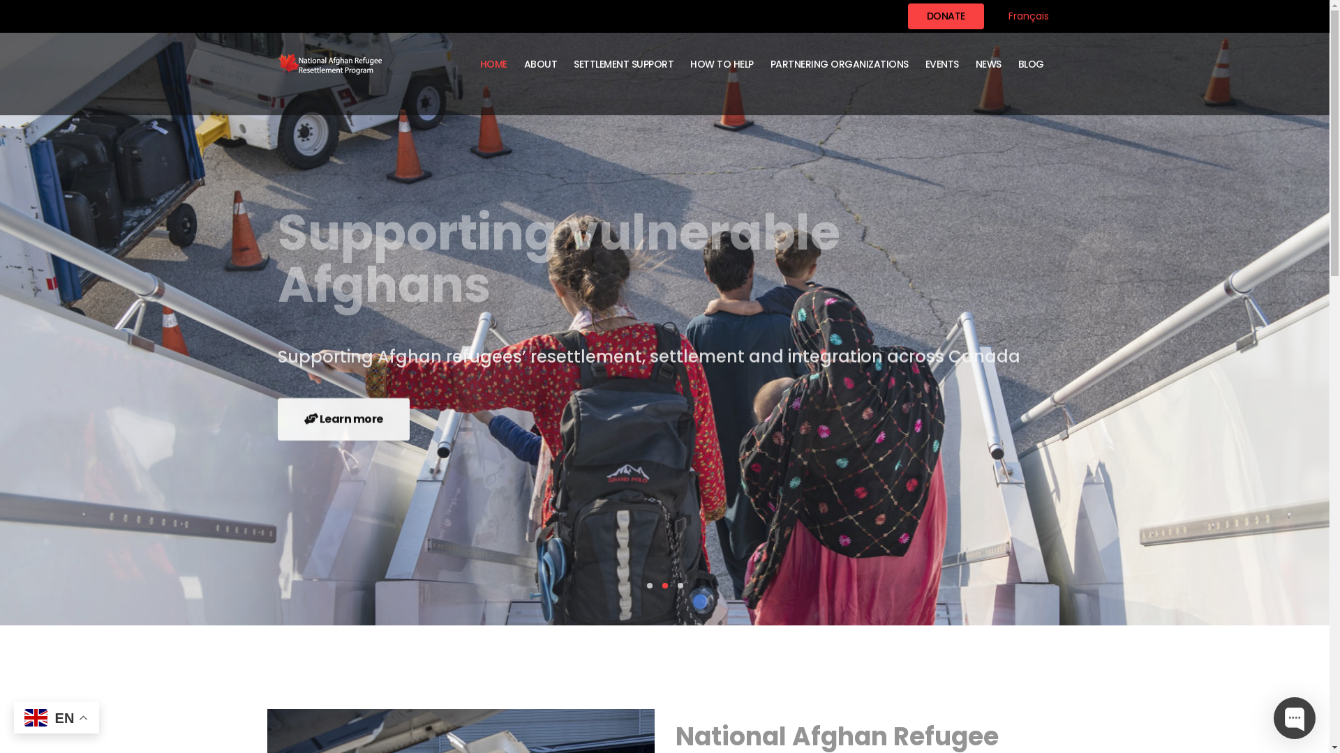  What do you see at coordinates (1030, 64) in the screenshot?
I see `BLOG` at bounding box center [1030, 64].